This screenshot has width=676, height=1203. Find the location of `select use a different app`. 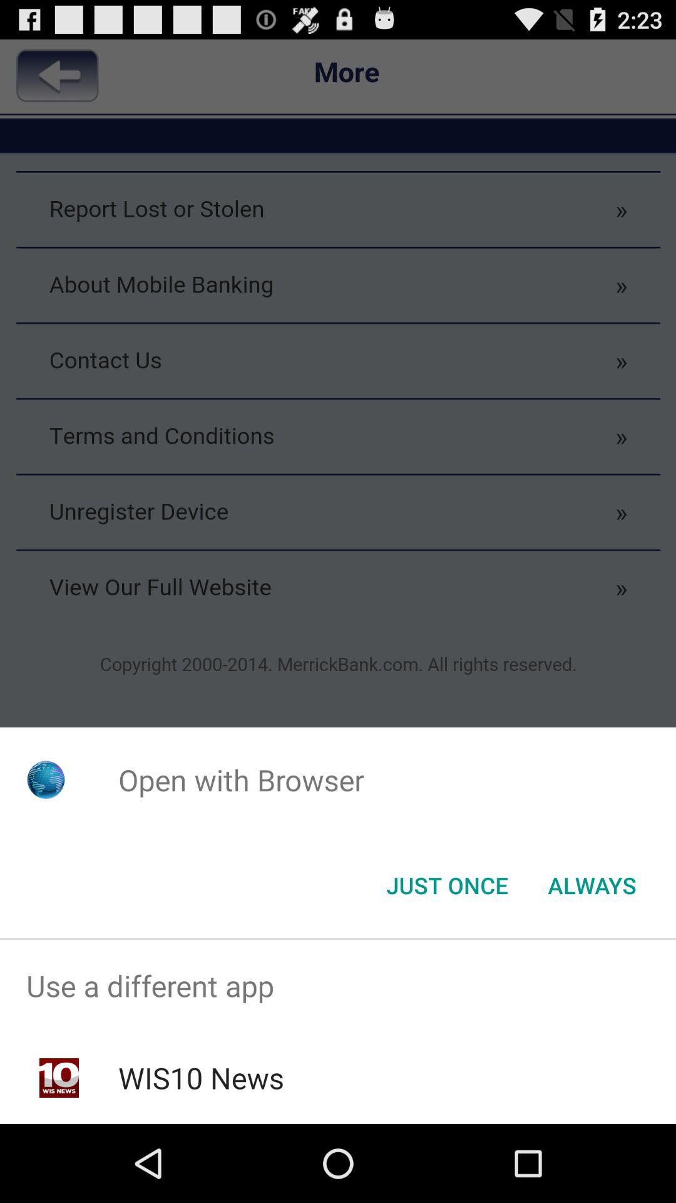

select use a different app is located at coordinates (338, 986).